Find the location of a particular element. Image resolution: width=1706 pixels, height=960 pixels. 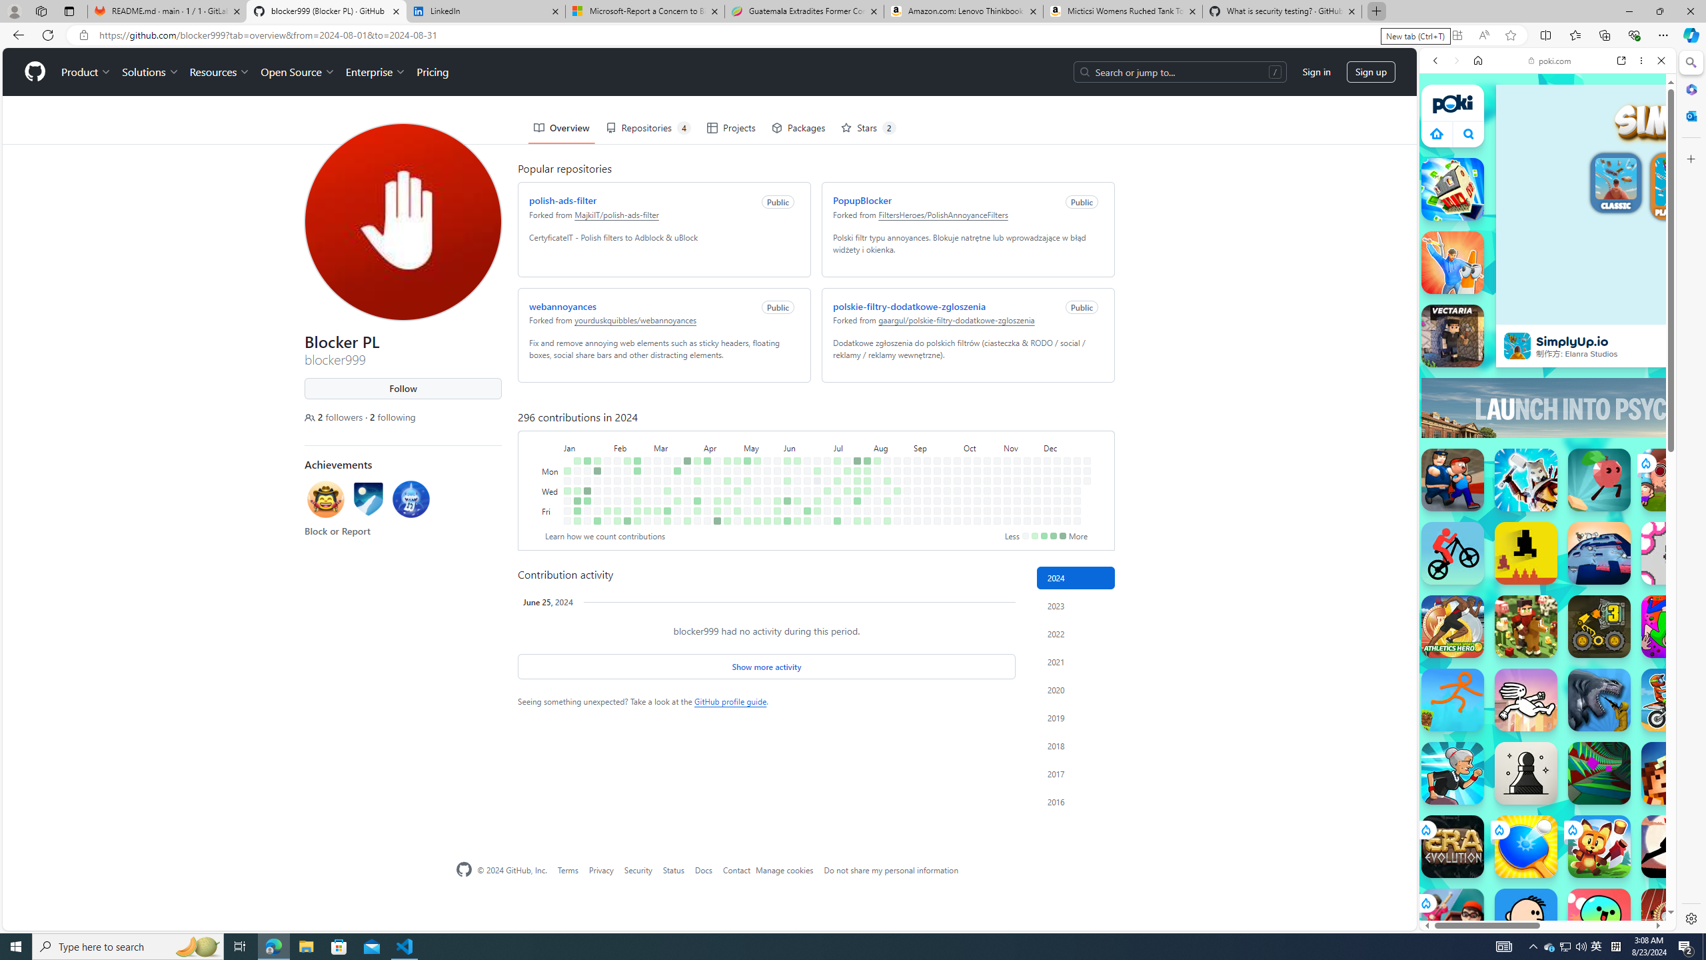

1 contribution on August 15th. is located at coordinates (887, 501).